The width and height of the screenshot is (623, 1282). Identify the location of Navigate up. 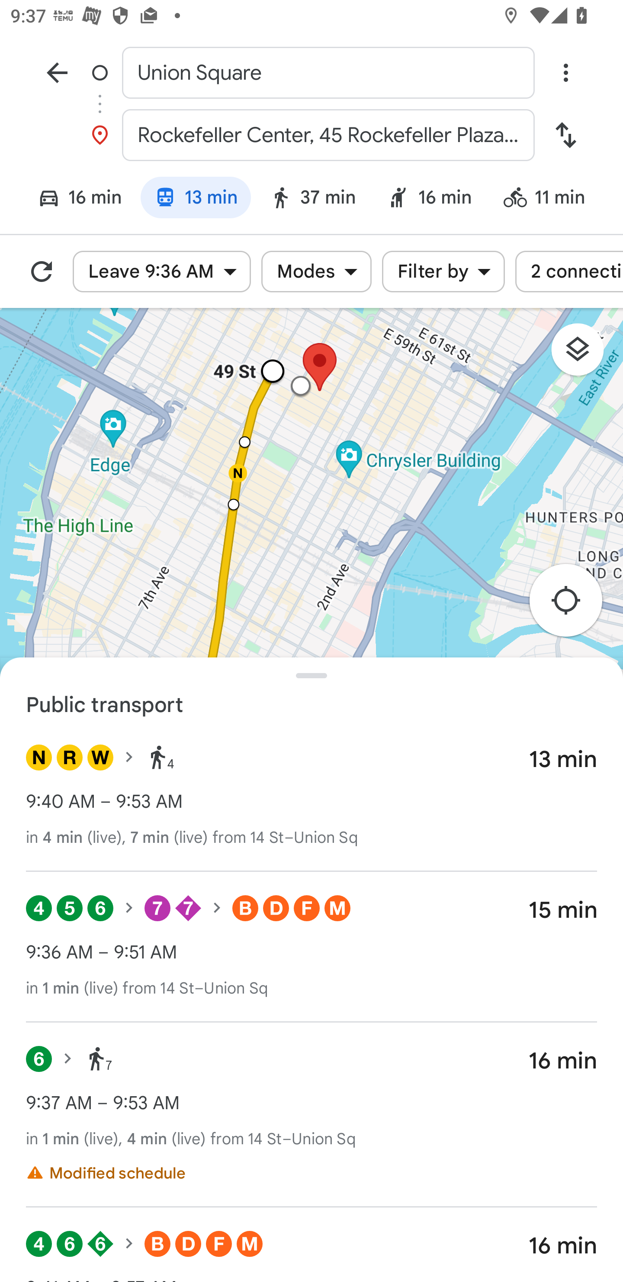
(57, 72).